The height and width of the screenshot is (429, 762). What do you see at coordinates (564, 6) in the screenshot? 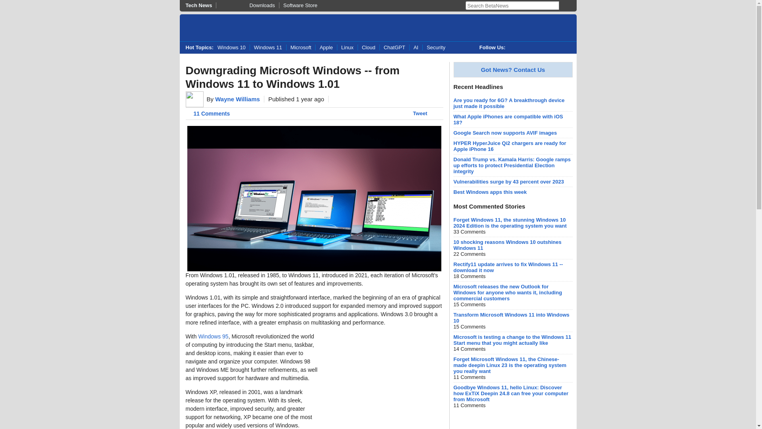
I see `Search` at bounding box center [564, 6].